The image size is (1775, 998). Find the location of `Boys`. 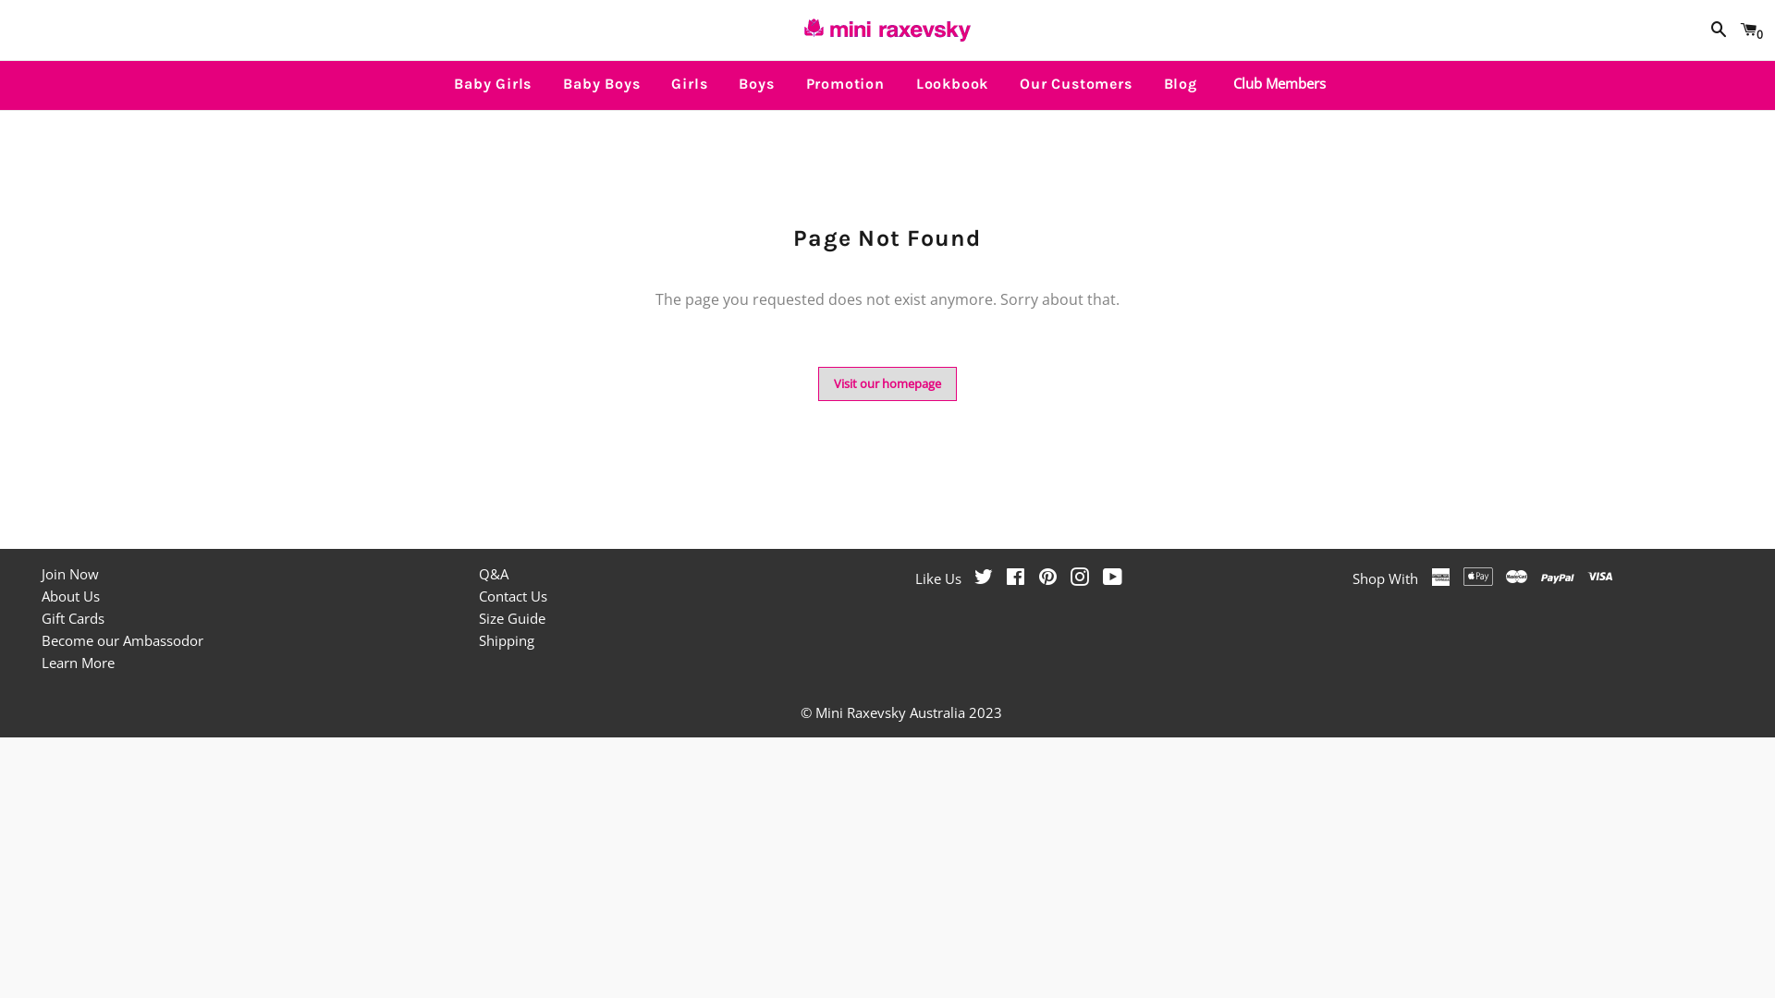

Boys is located at coordinates (756, 84).